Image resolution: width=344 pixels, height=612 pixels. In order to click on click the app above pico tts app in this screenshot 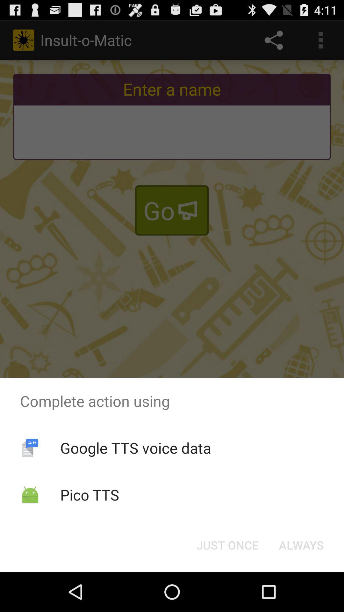, I will do `click(135, 448)`.